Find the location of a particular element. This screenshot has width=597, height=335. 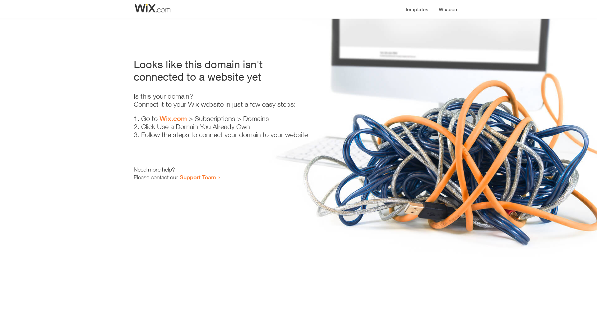

Support Team is located at coordinates (198, 177).